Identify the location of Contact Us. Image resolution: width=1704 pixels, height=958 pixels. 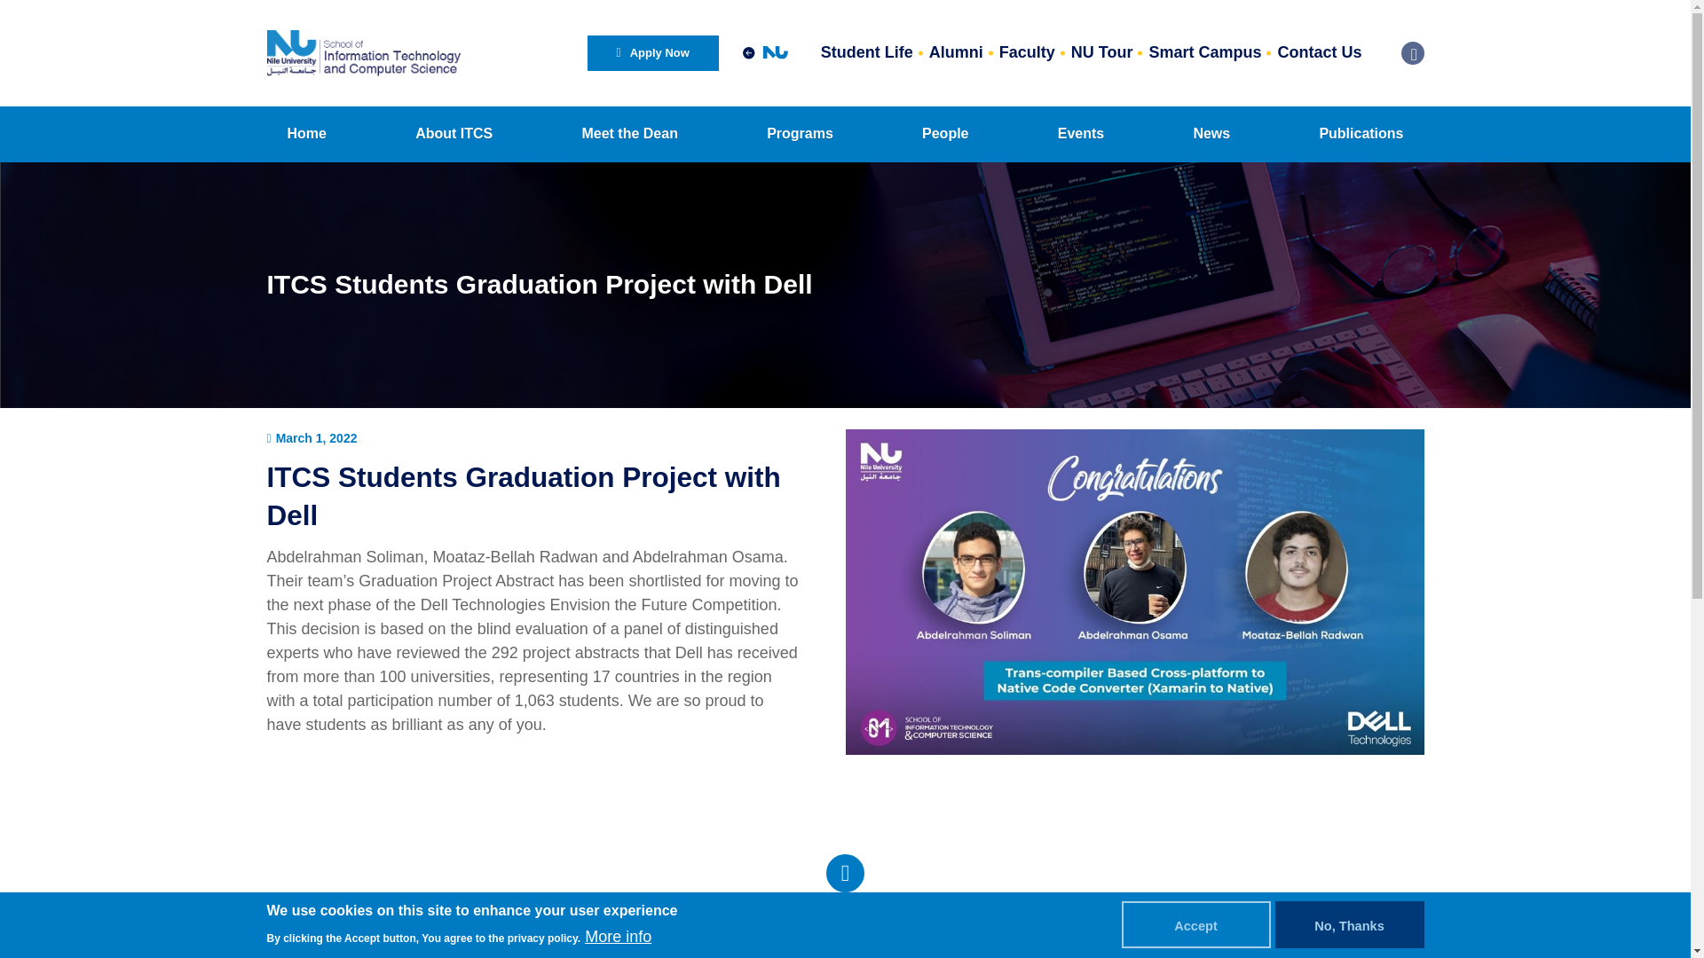
(1319, 53).